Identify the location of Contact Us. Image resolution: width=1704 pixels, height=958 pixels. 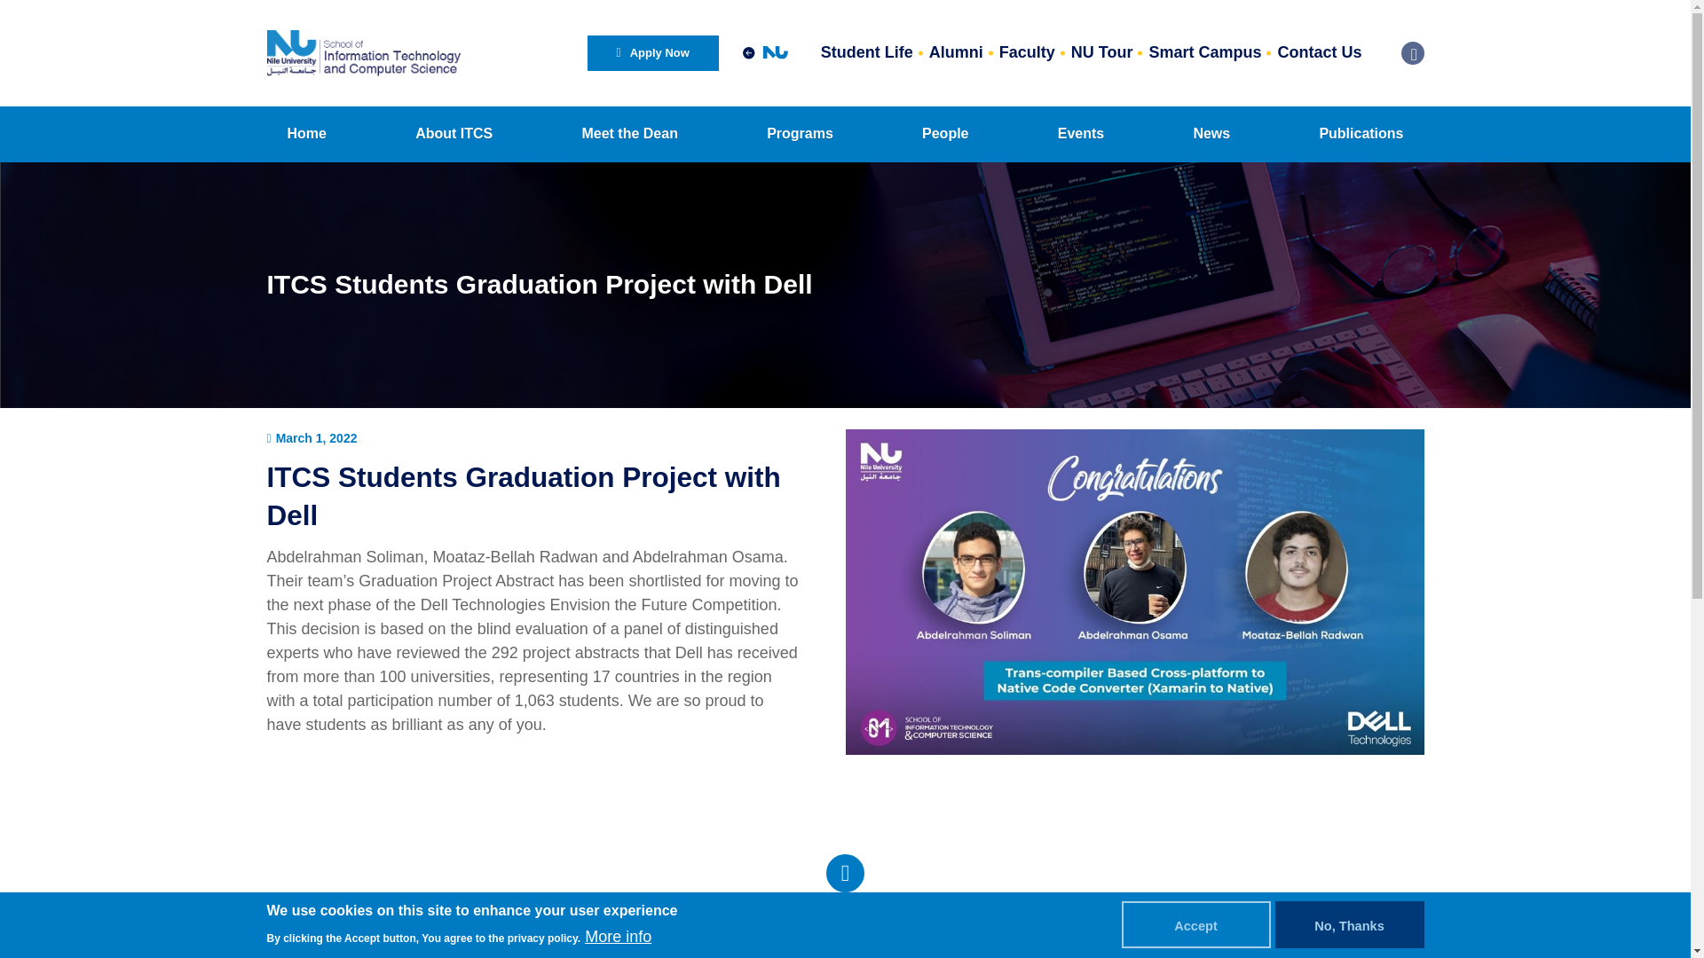
(1319, 53).